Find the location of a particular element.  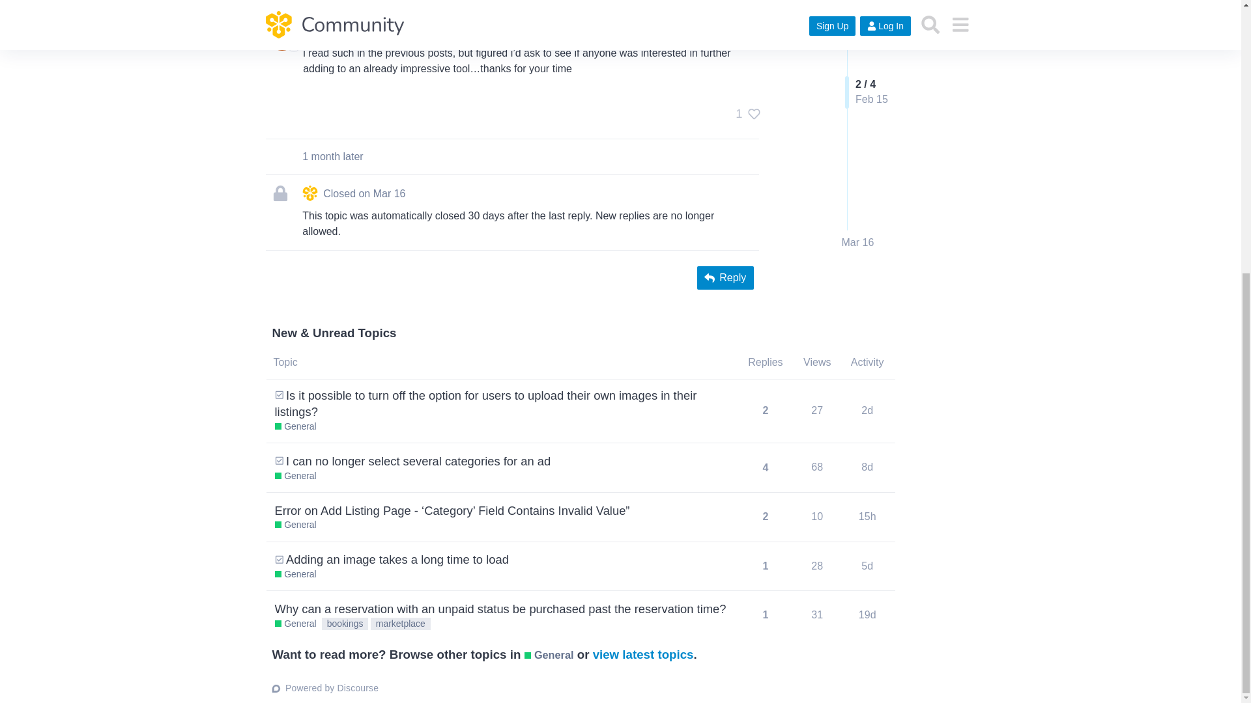

General is located at coordinates (296, 427).